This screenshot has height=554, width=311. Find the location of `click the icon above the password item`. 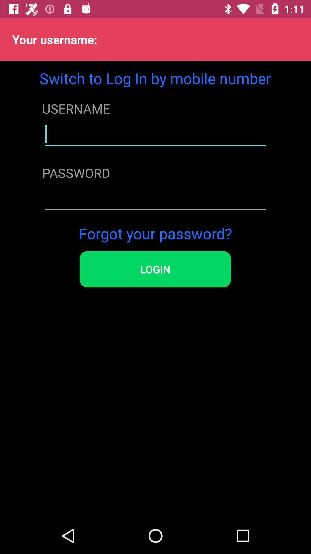

click the icon above the password item is located at coordinates (155, 134).